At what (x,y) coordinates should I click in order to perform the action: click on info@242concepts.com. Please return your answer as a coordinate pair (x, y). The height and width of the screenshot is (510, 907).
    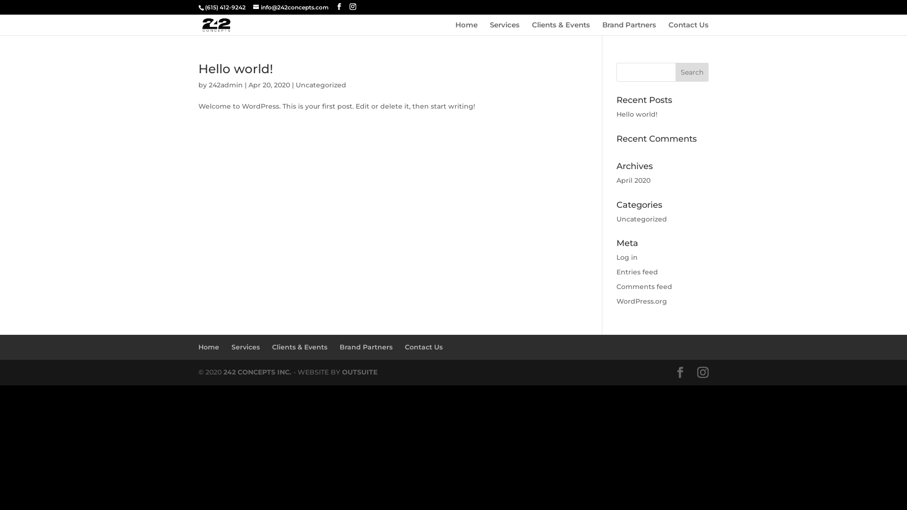
    Looking at the image, I should click on (291, 8).